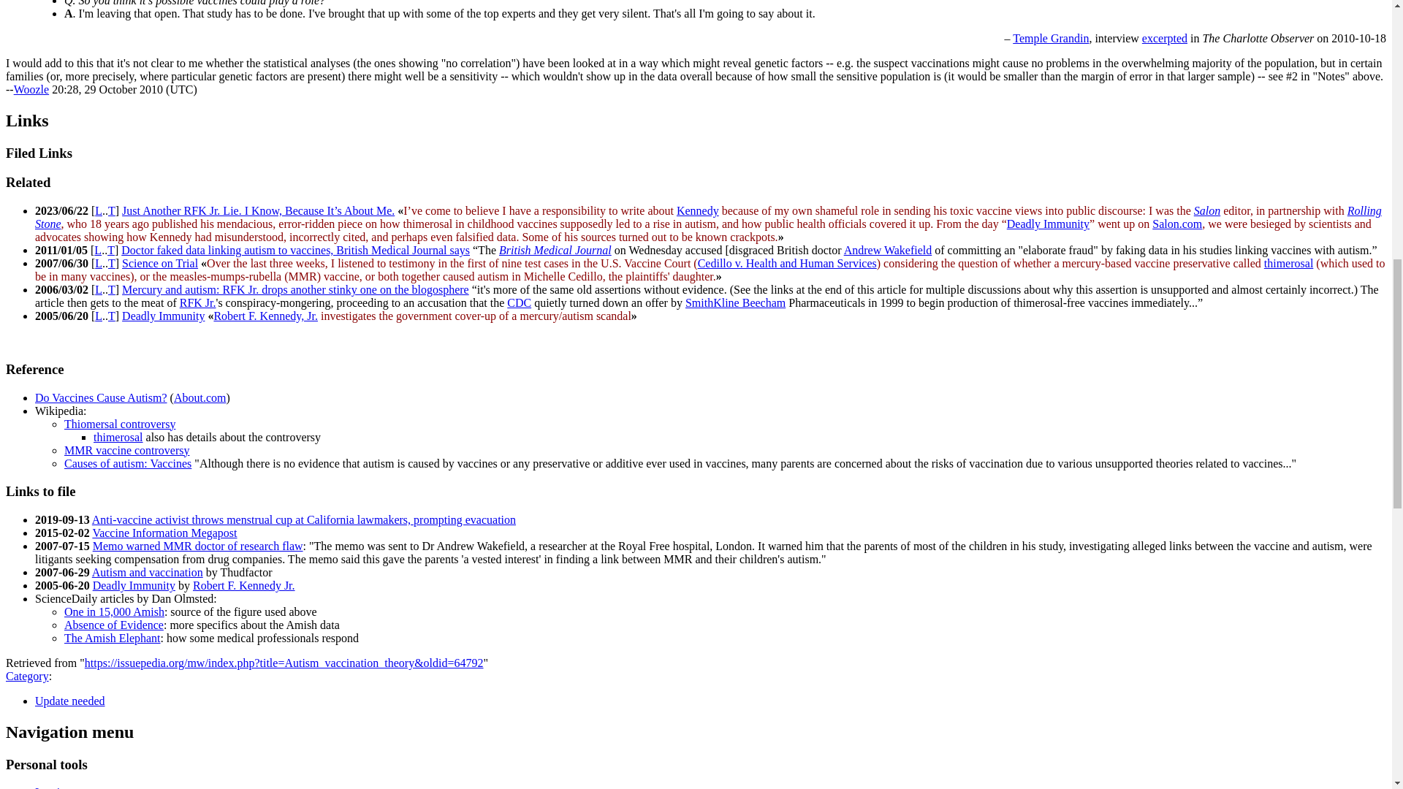  I want to click on Robert F. Kennedy, Jr., so click(697, 210).